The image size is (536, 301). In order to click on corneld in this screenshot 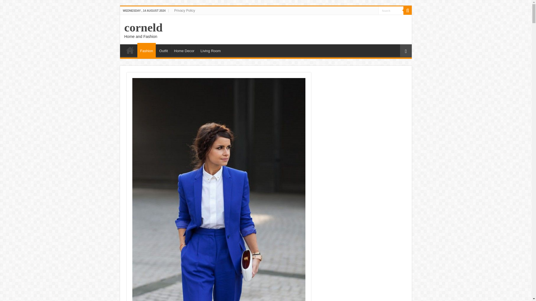, I will do `click(143, 27)`.